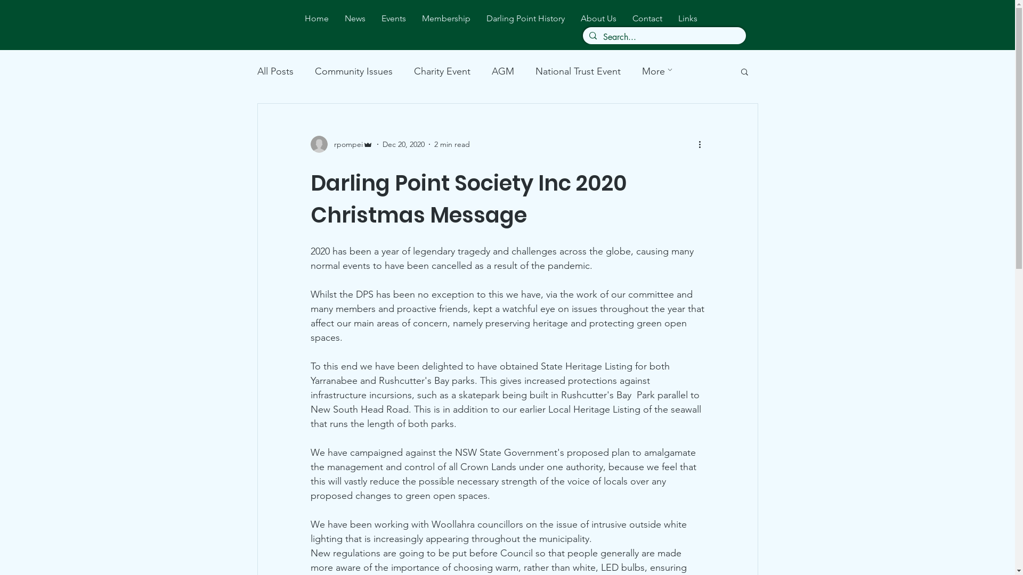 This screenshot has width=1023, height=575. I want to click on National Trust Event, so click(578, 71).